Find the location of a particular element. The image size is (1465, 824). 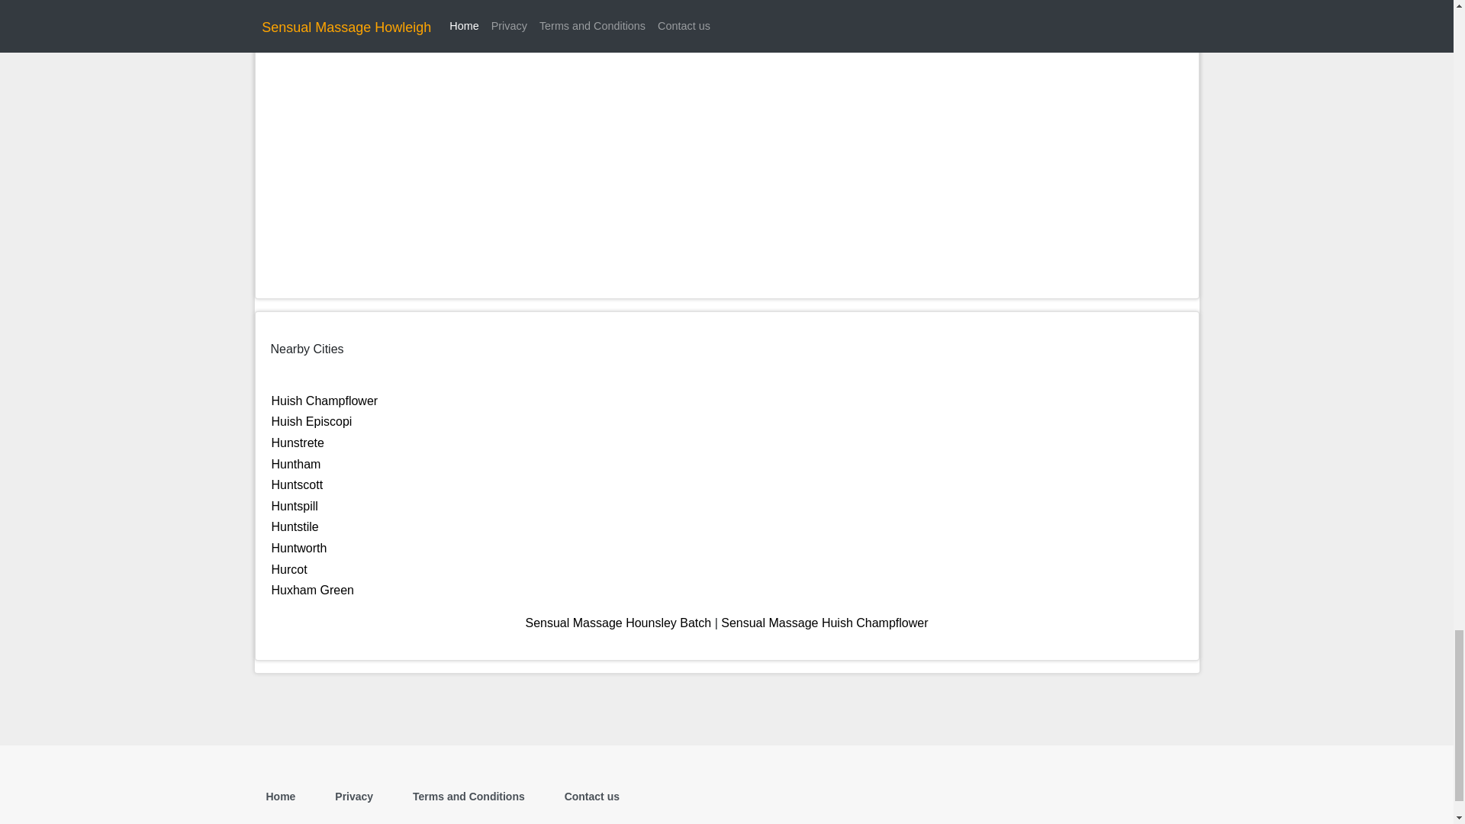

Huntworth is located at coordinates (299, 548).